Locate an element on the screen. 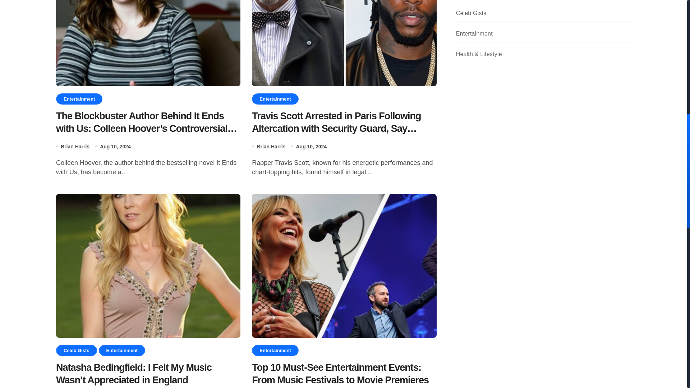  Brian Harris is located at coordinates (75, 147).